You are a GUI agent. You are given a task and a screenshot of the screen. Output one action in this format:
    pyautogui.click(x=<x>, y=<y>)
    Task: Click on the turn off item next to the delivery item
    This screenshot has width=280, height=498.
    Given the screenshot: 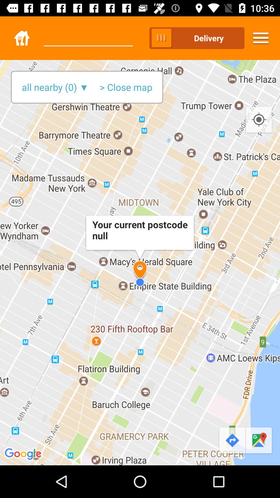 What is the action you would take?
    pyautogui.click(x=261, y=38)
    